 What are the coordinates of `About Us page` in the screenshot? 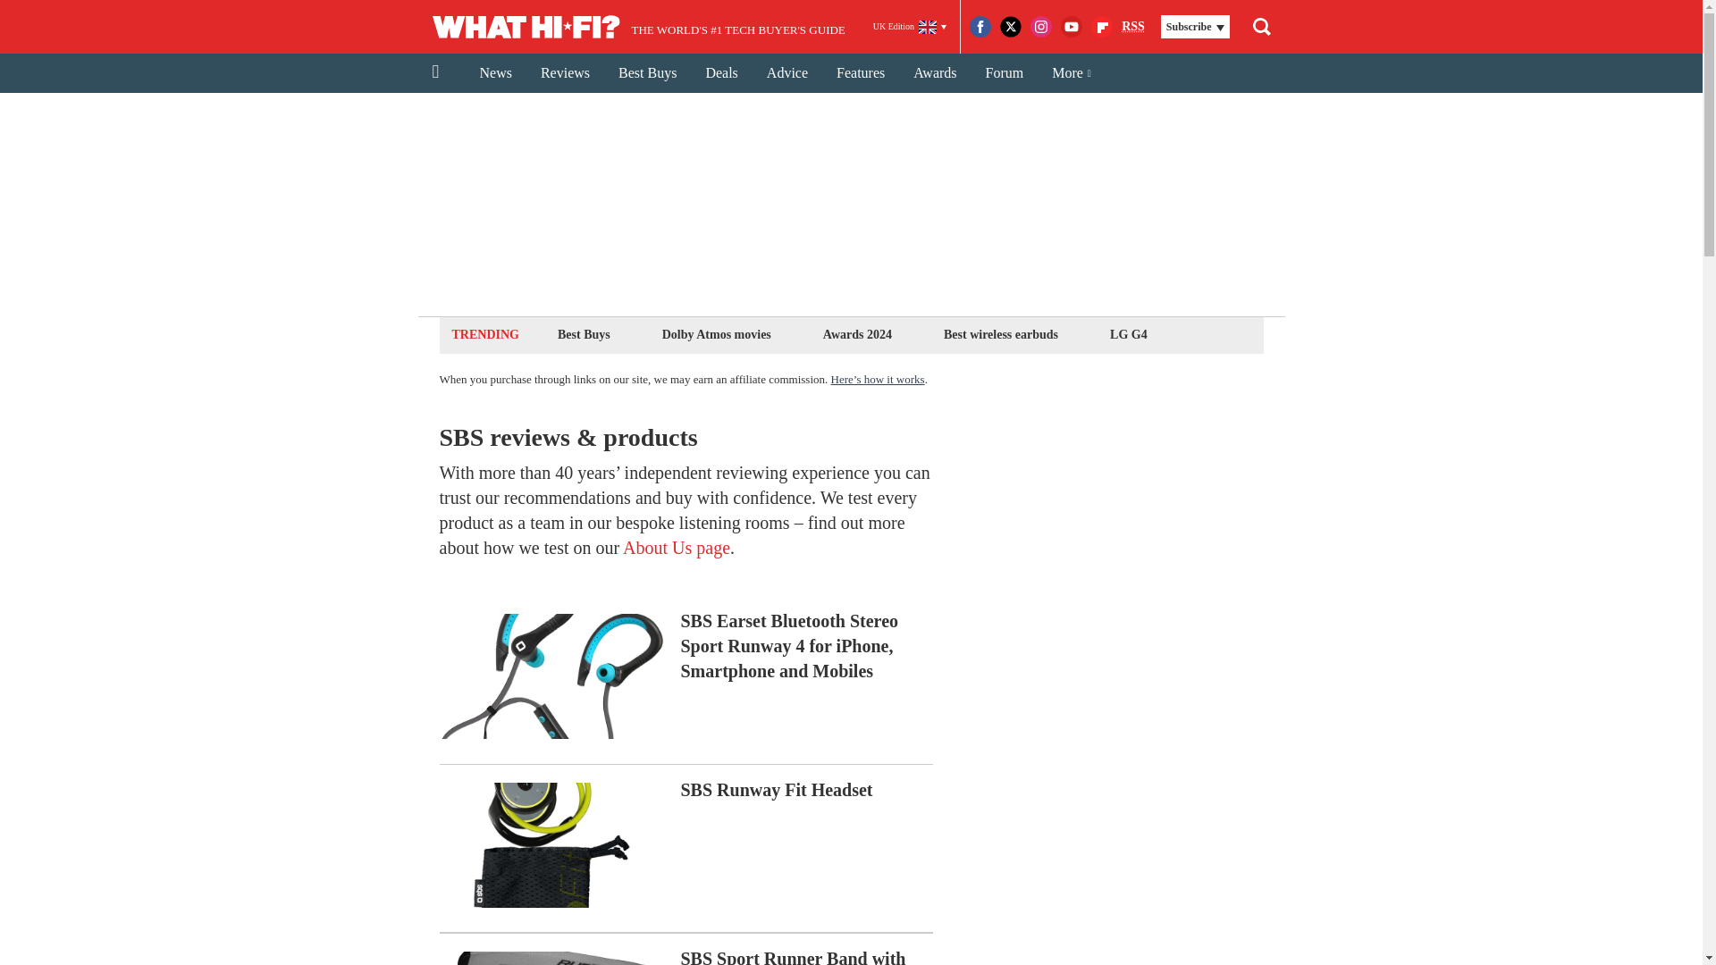 It's located at (676, 547).